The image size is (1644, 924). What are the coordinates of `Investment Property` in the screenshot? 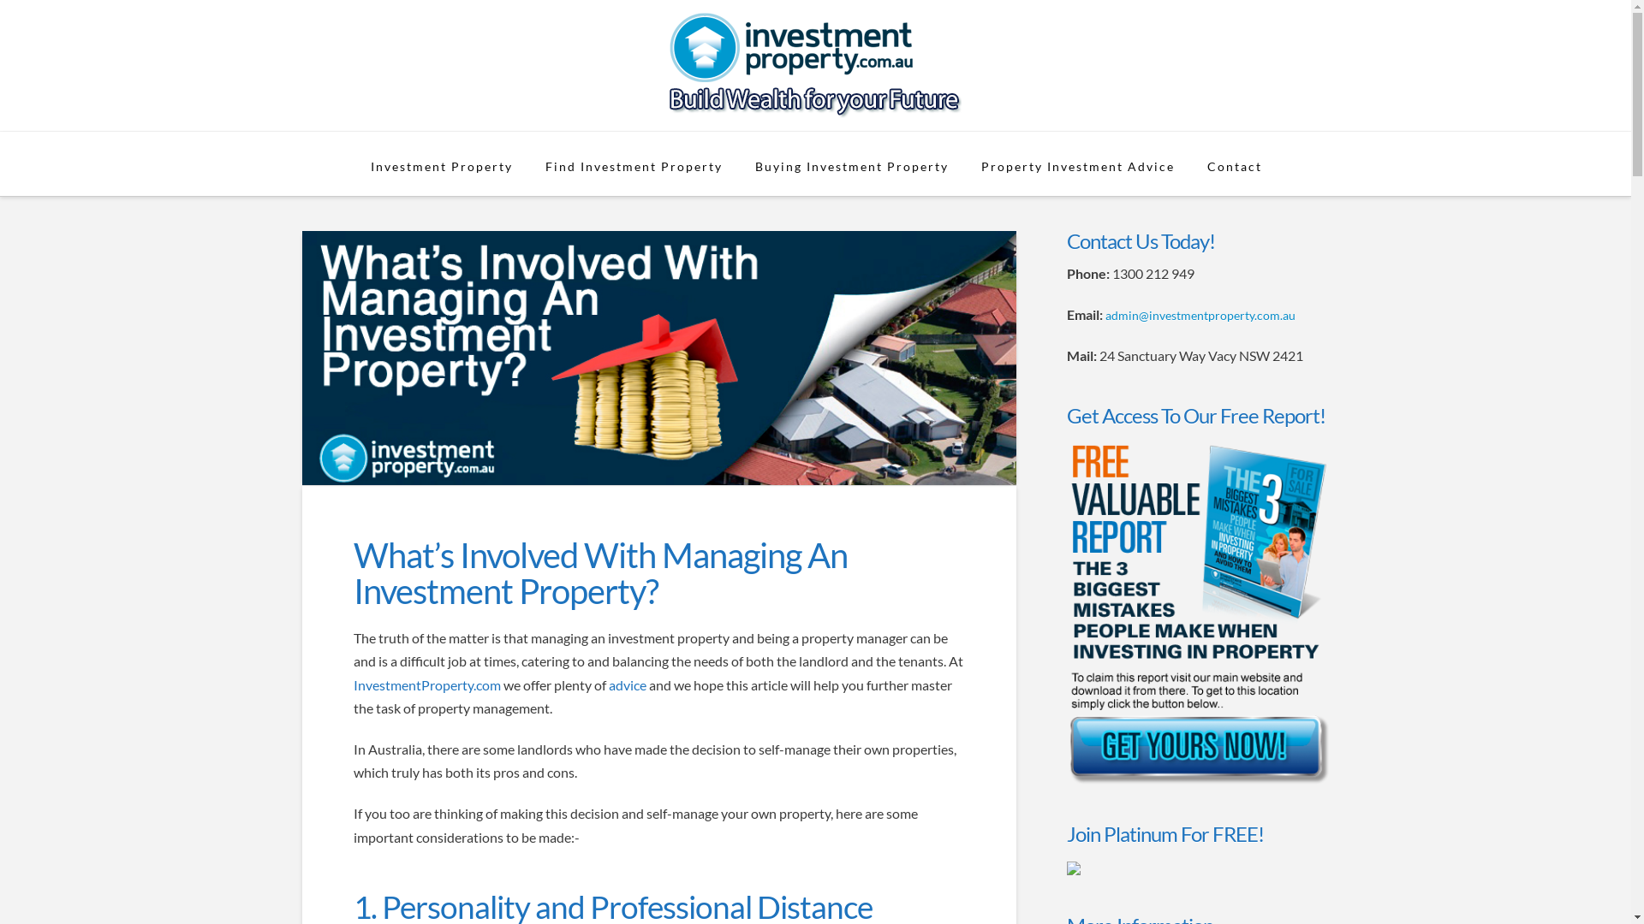 It's located at (441, 164).